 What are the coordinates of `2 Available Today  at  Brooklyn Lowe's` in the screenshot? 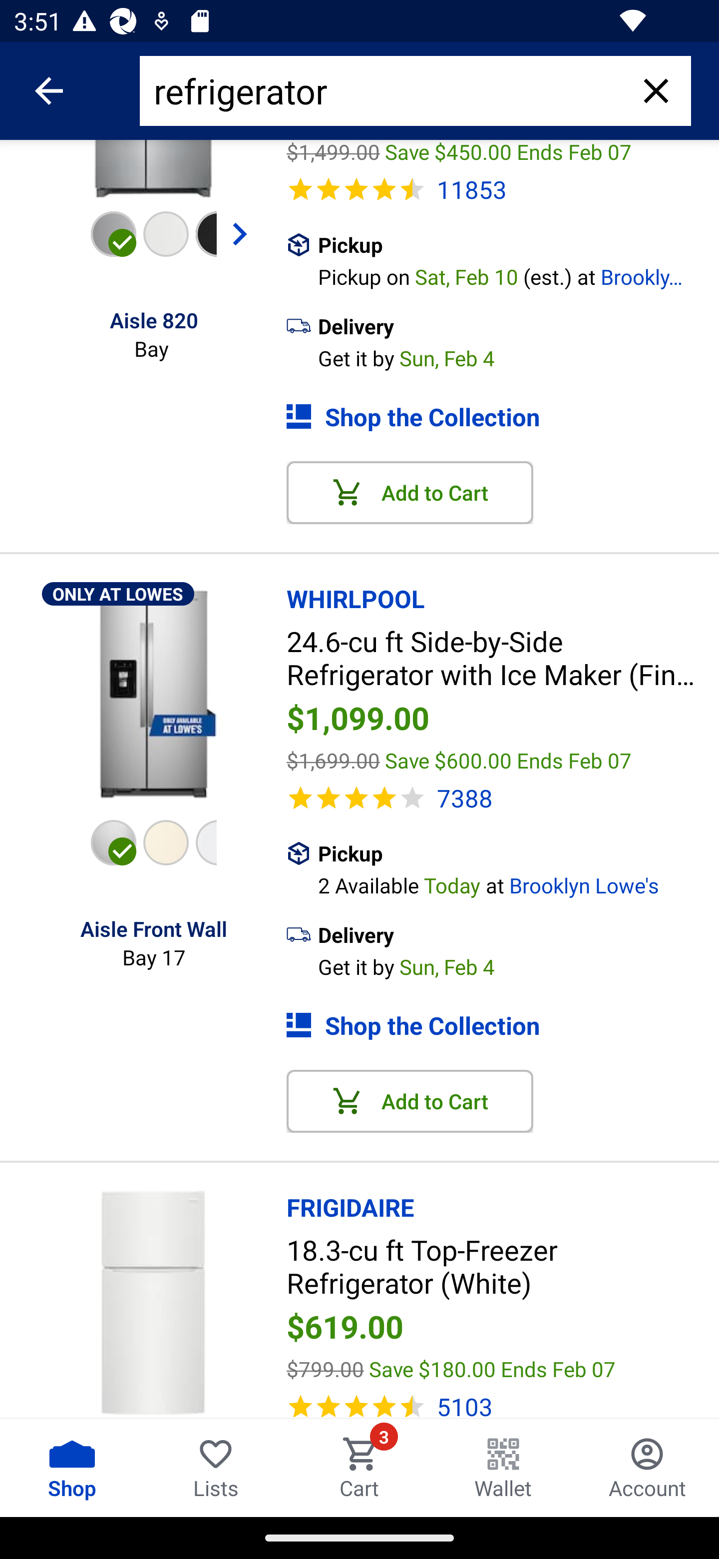 It's located at (518, 883).